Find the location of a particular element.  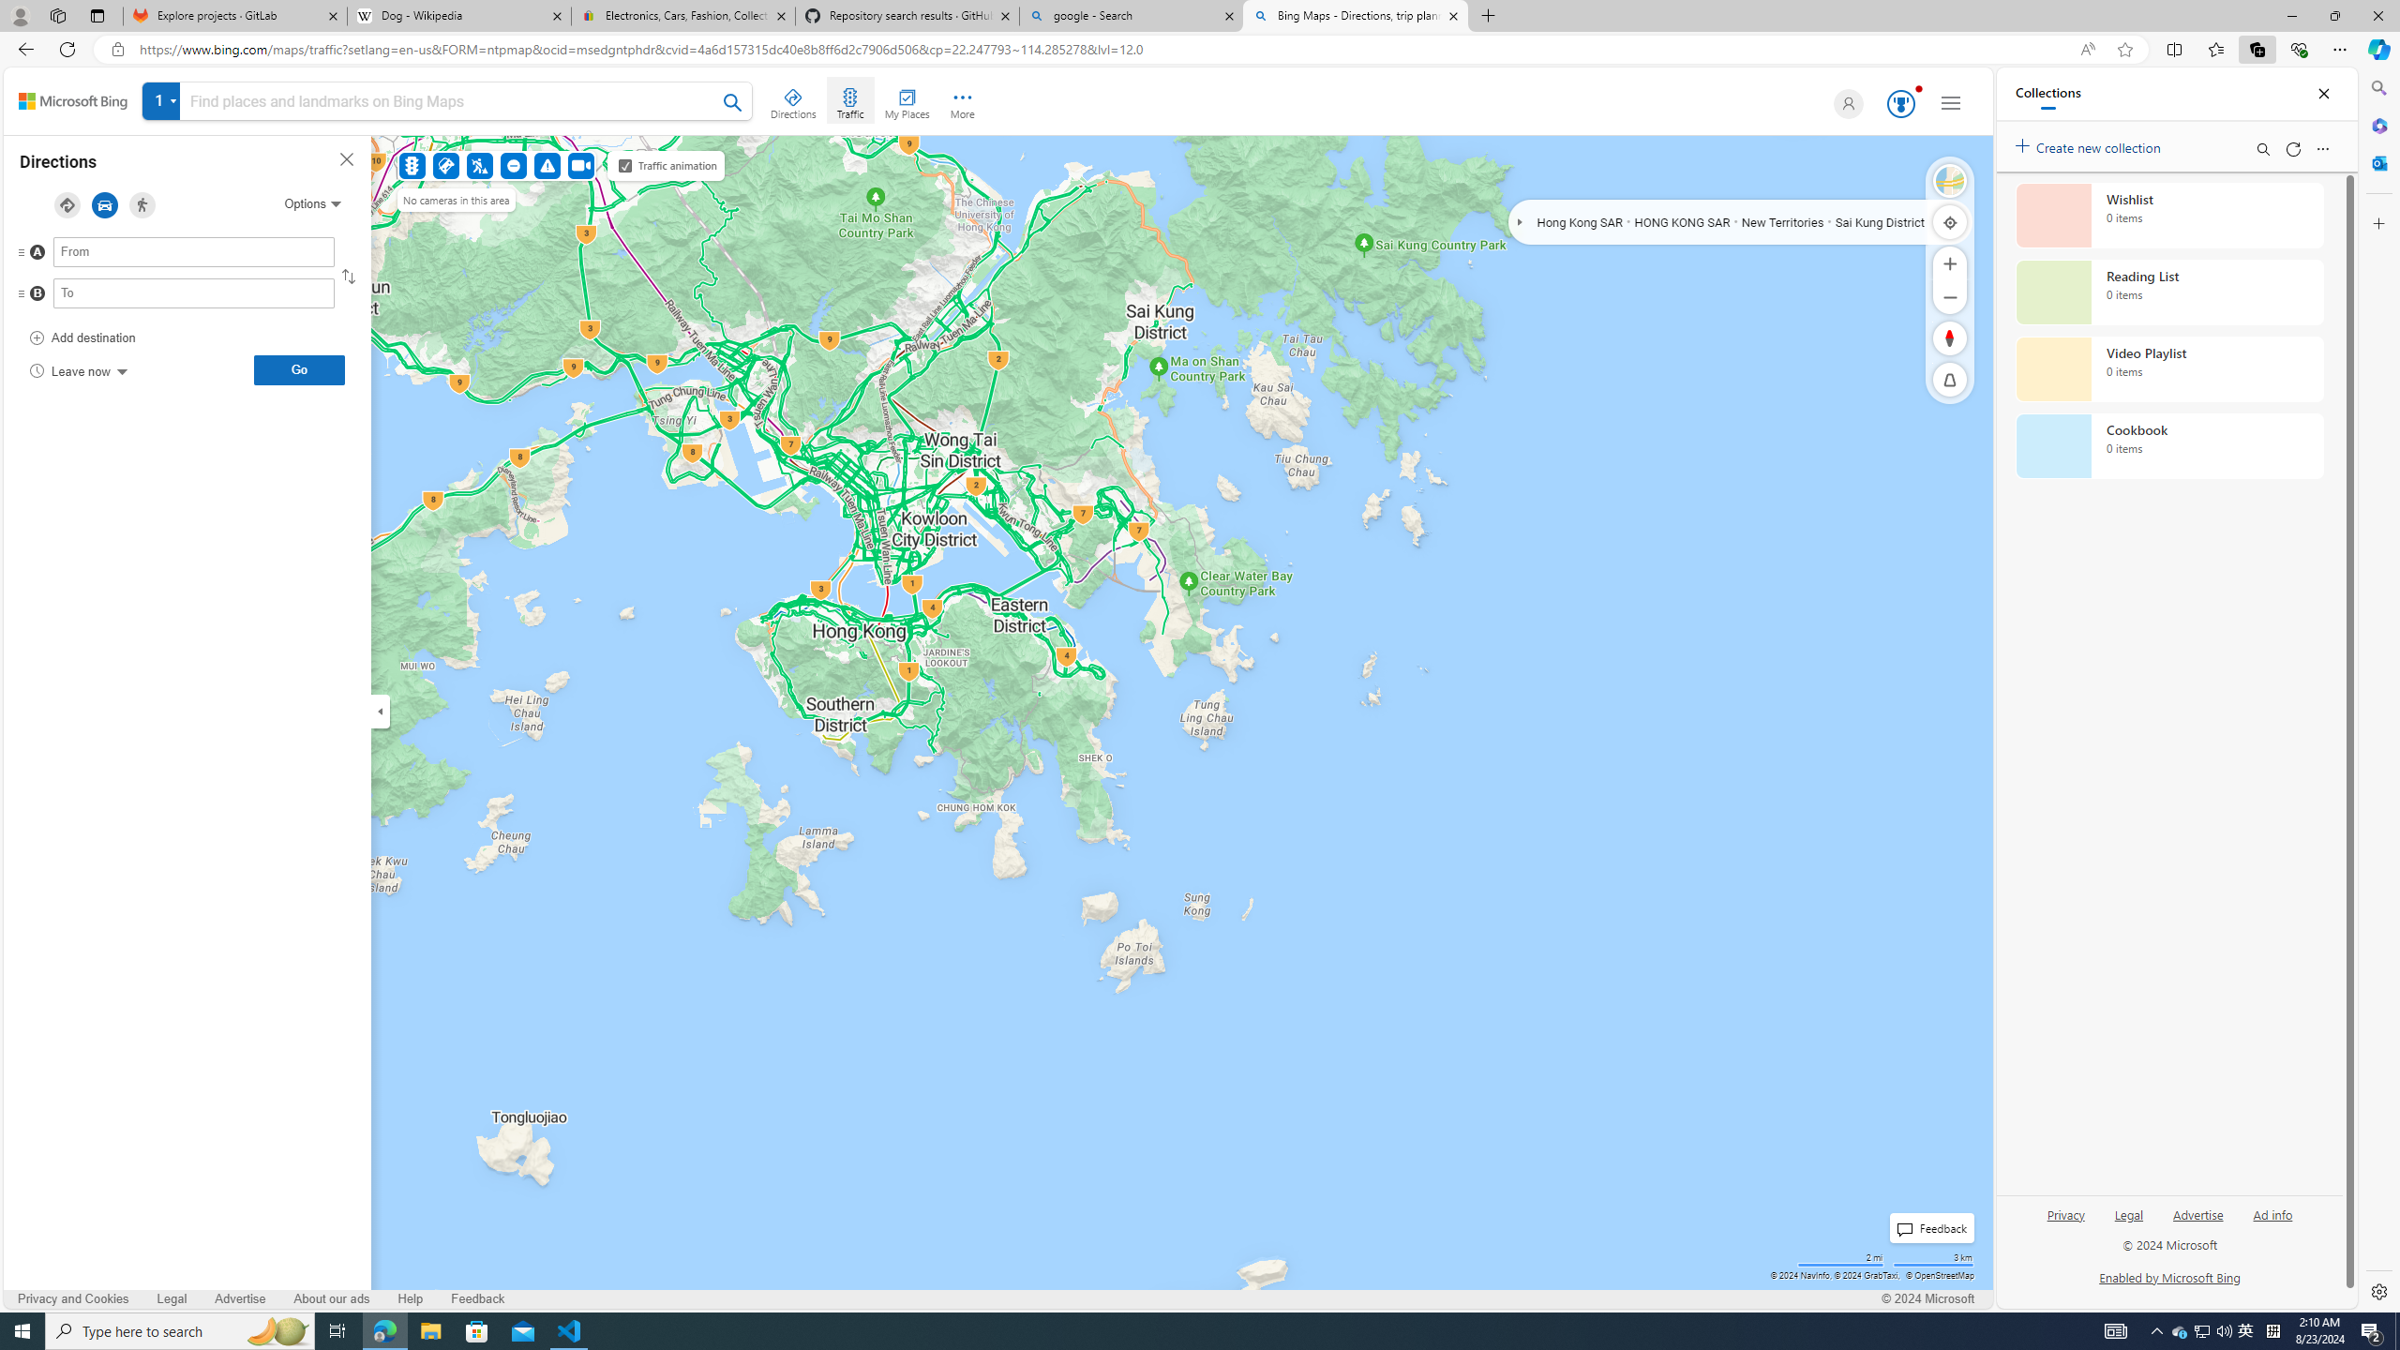

Help is located at coordinates (411, 1298).